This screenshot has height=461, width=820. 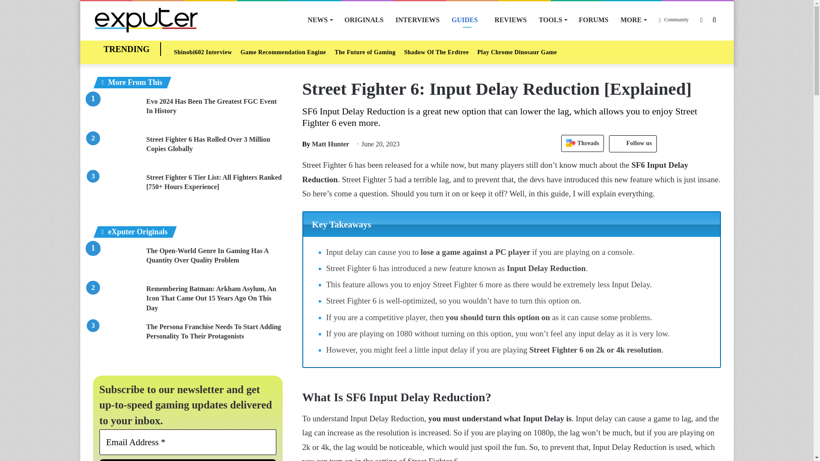 What do you see at coordinates (511, 20) in the screenshot?
I see `REVIEWS` at bounding box center [511, 20].